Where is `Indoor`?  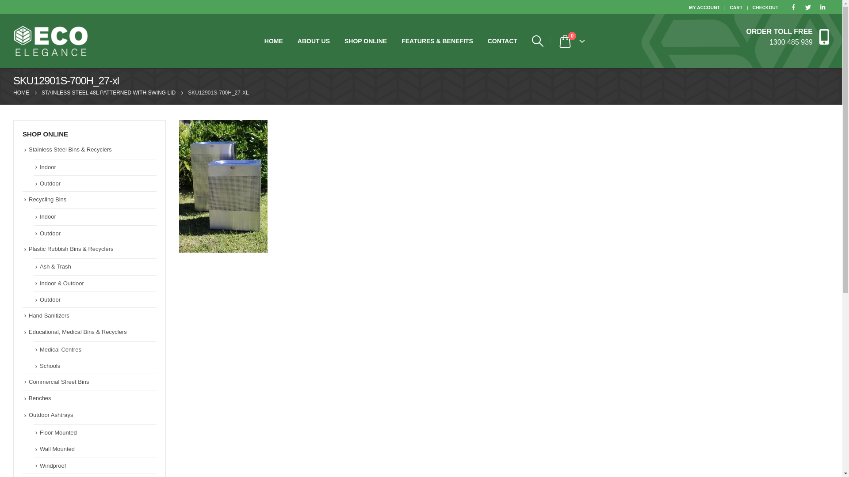 Indoor is located at coordinates (48, 167).